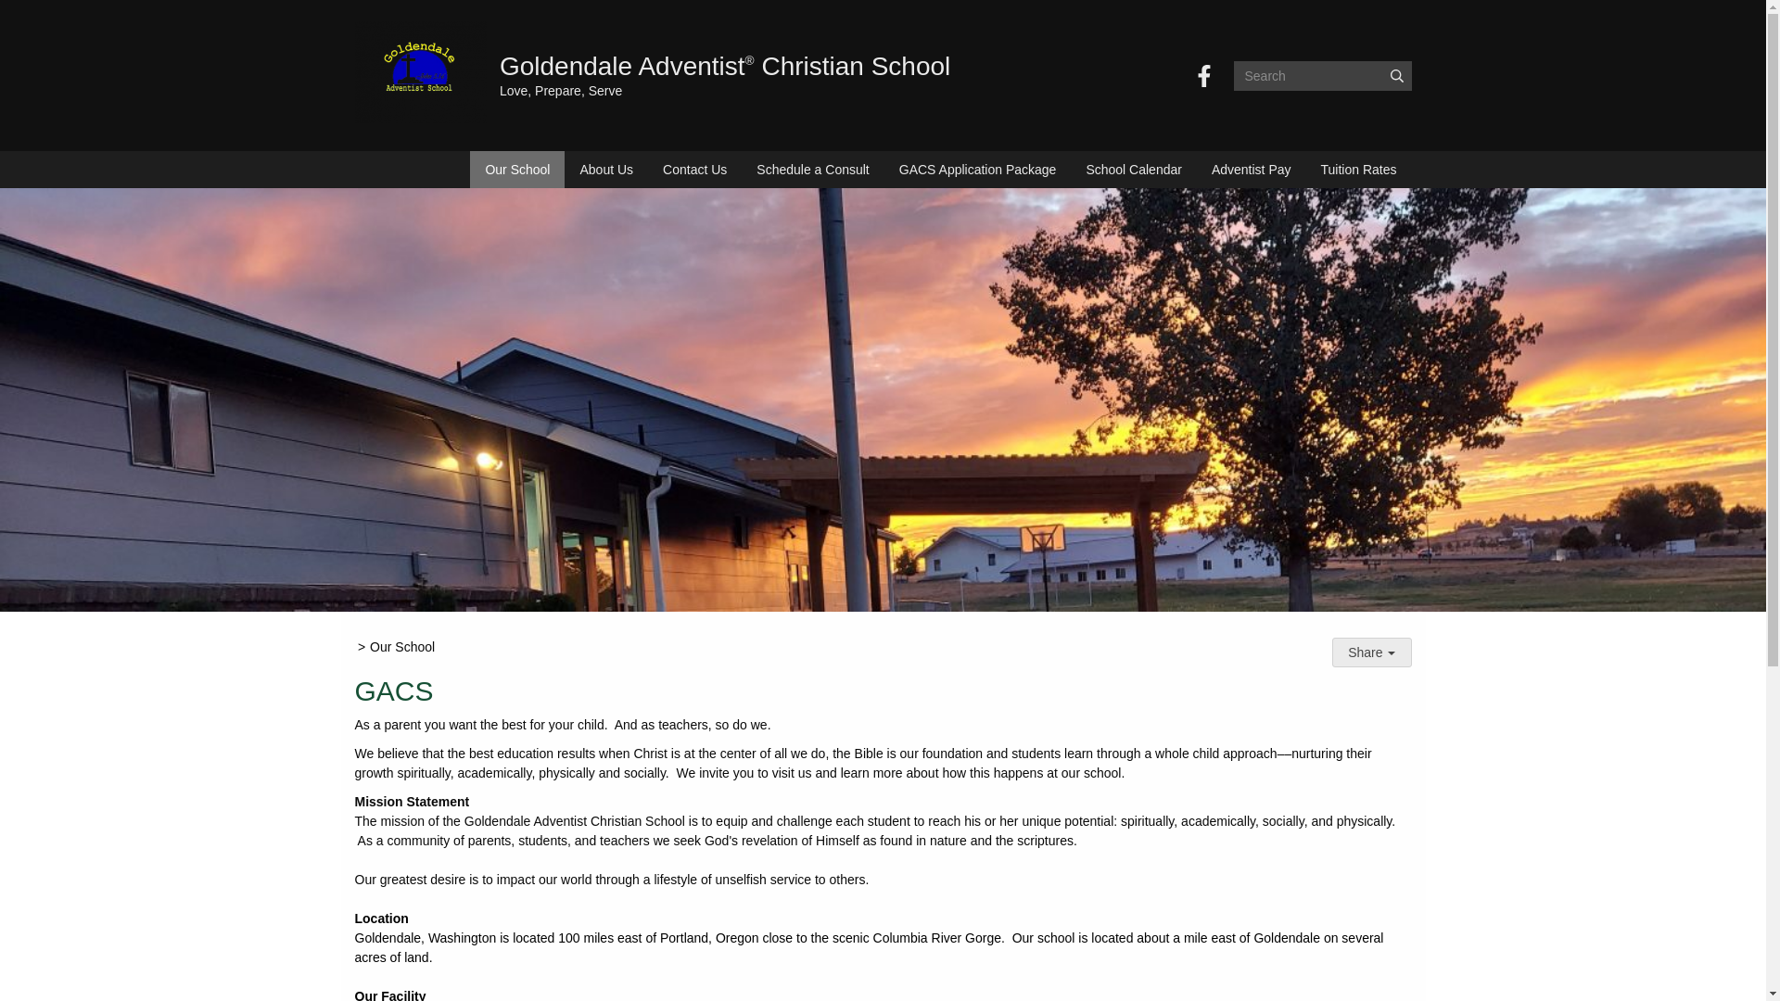  What do you see at coordinates (694, 170) in the screenshot?
I see `Contact Us` at bounding box center [694, 170].